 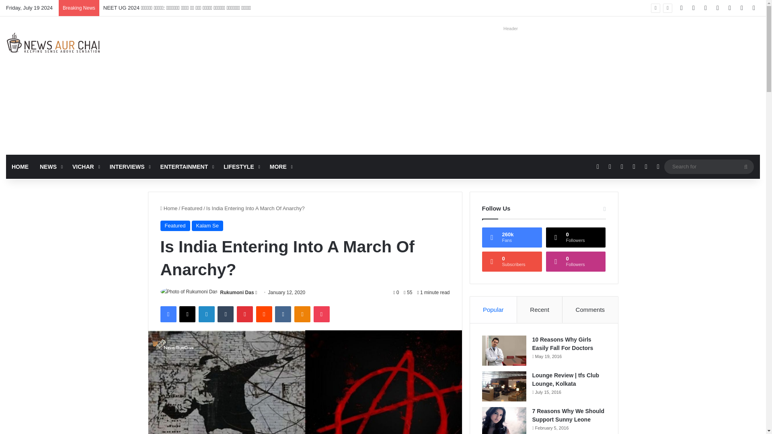 I want to click on VKontakte, so click(x=283, y=314).